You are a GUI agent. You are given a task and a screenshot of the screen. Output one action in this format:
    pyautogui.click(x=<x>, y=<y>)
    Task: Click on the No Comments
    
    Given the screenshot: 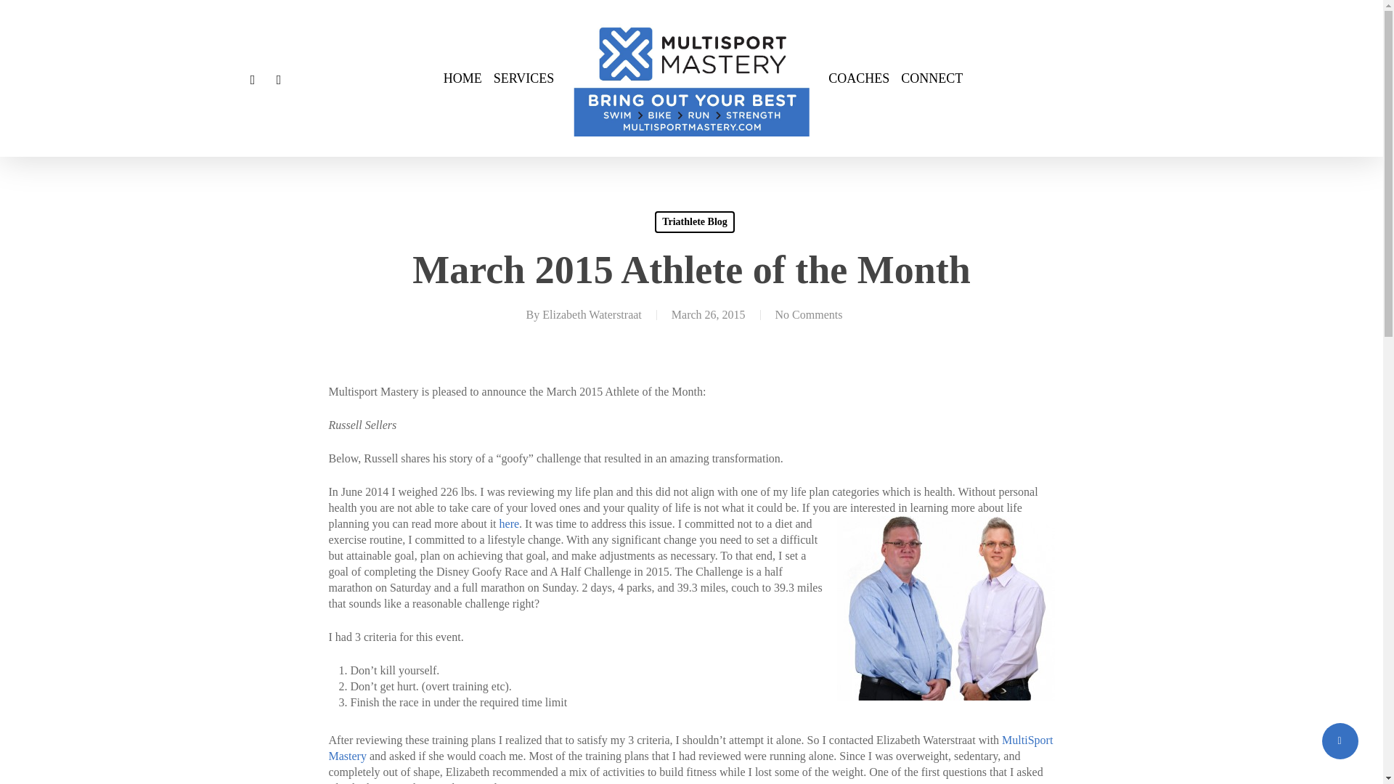 What is the action you would take?
    pyautogui.click(x=809, y=314)
    